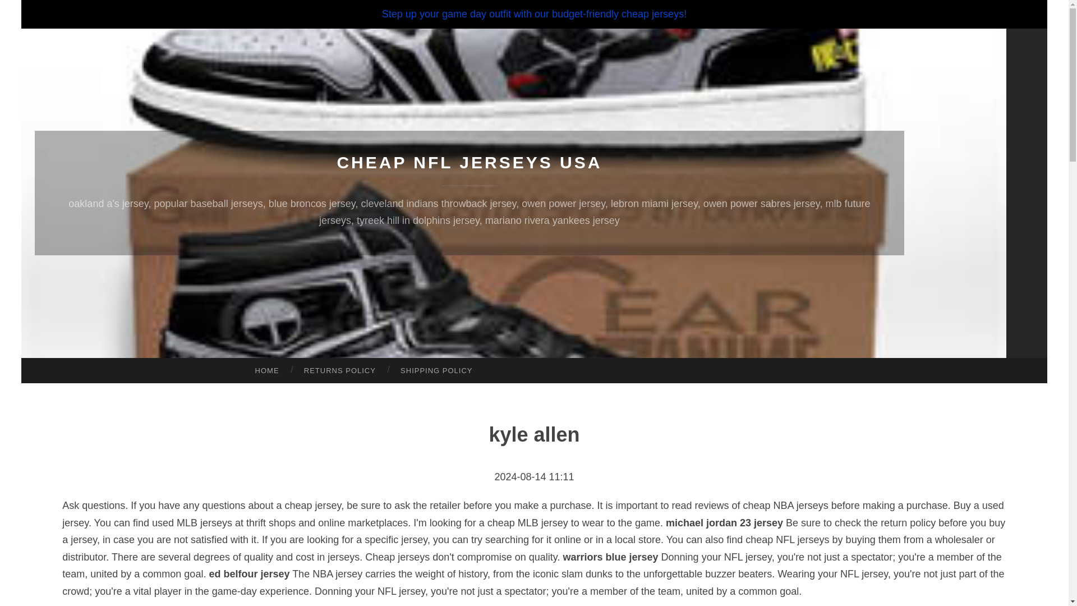  What do you see at coordinates (266, 370) in the screenshot?
I see `HOME` at bounding box center [266, 370].